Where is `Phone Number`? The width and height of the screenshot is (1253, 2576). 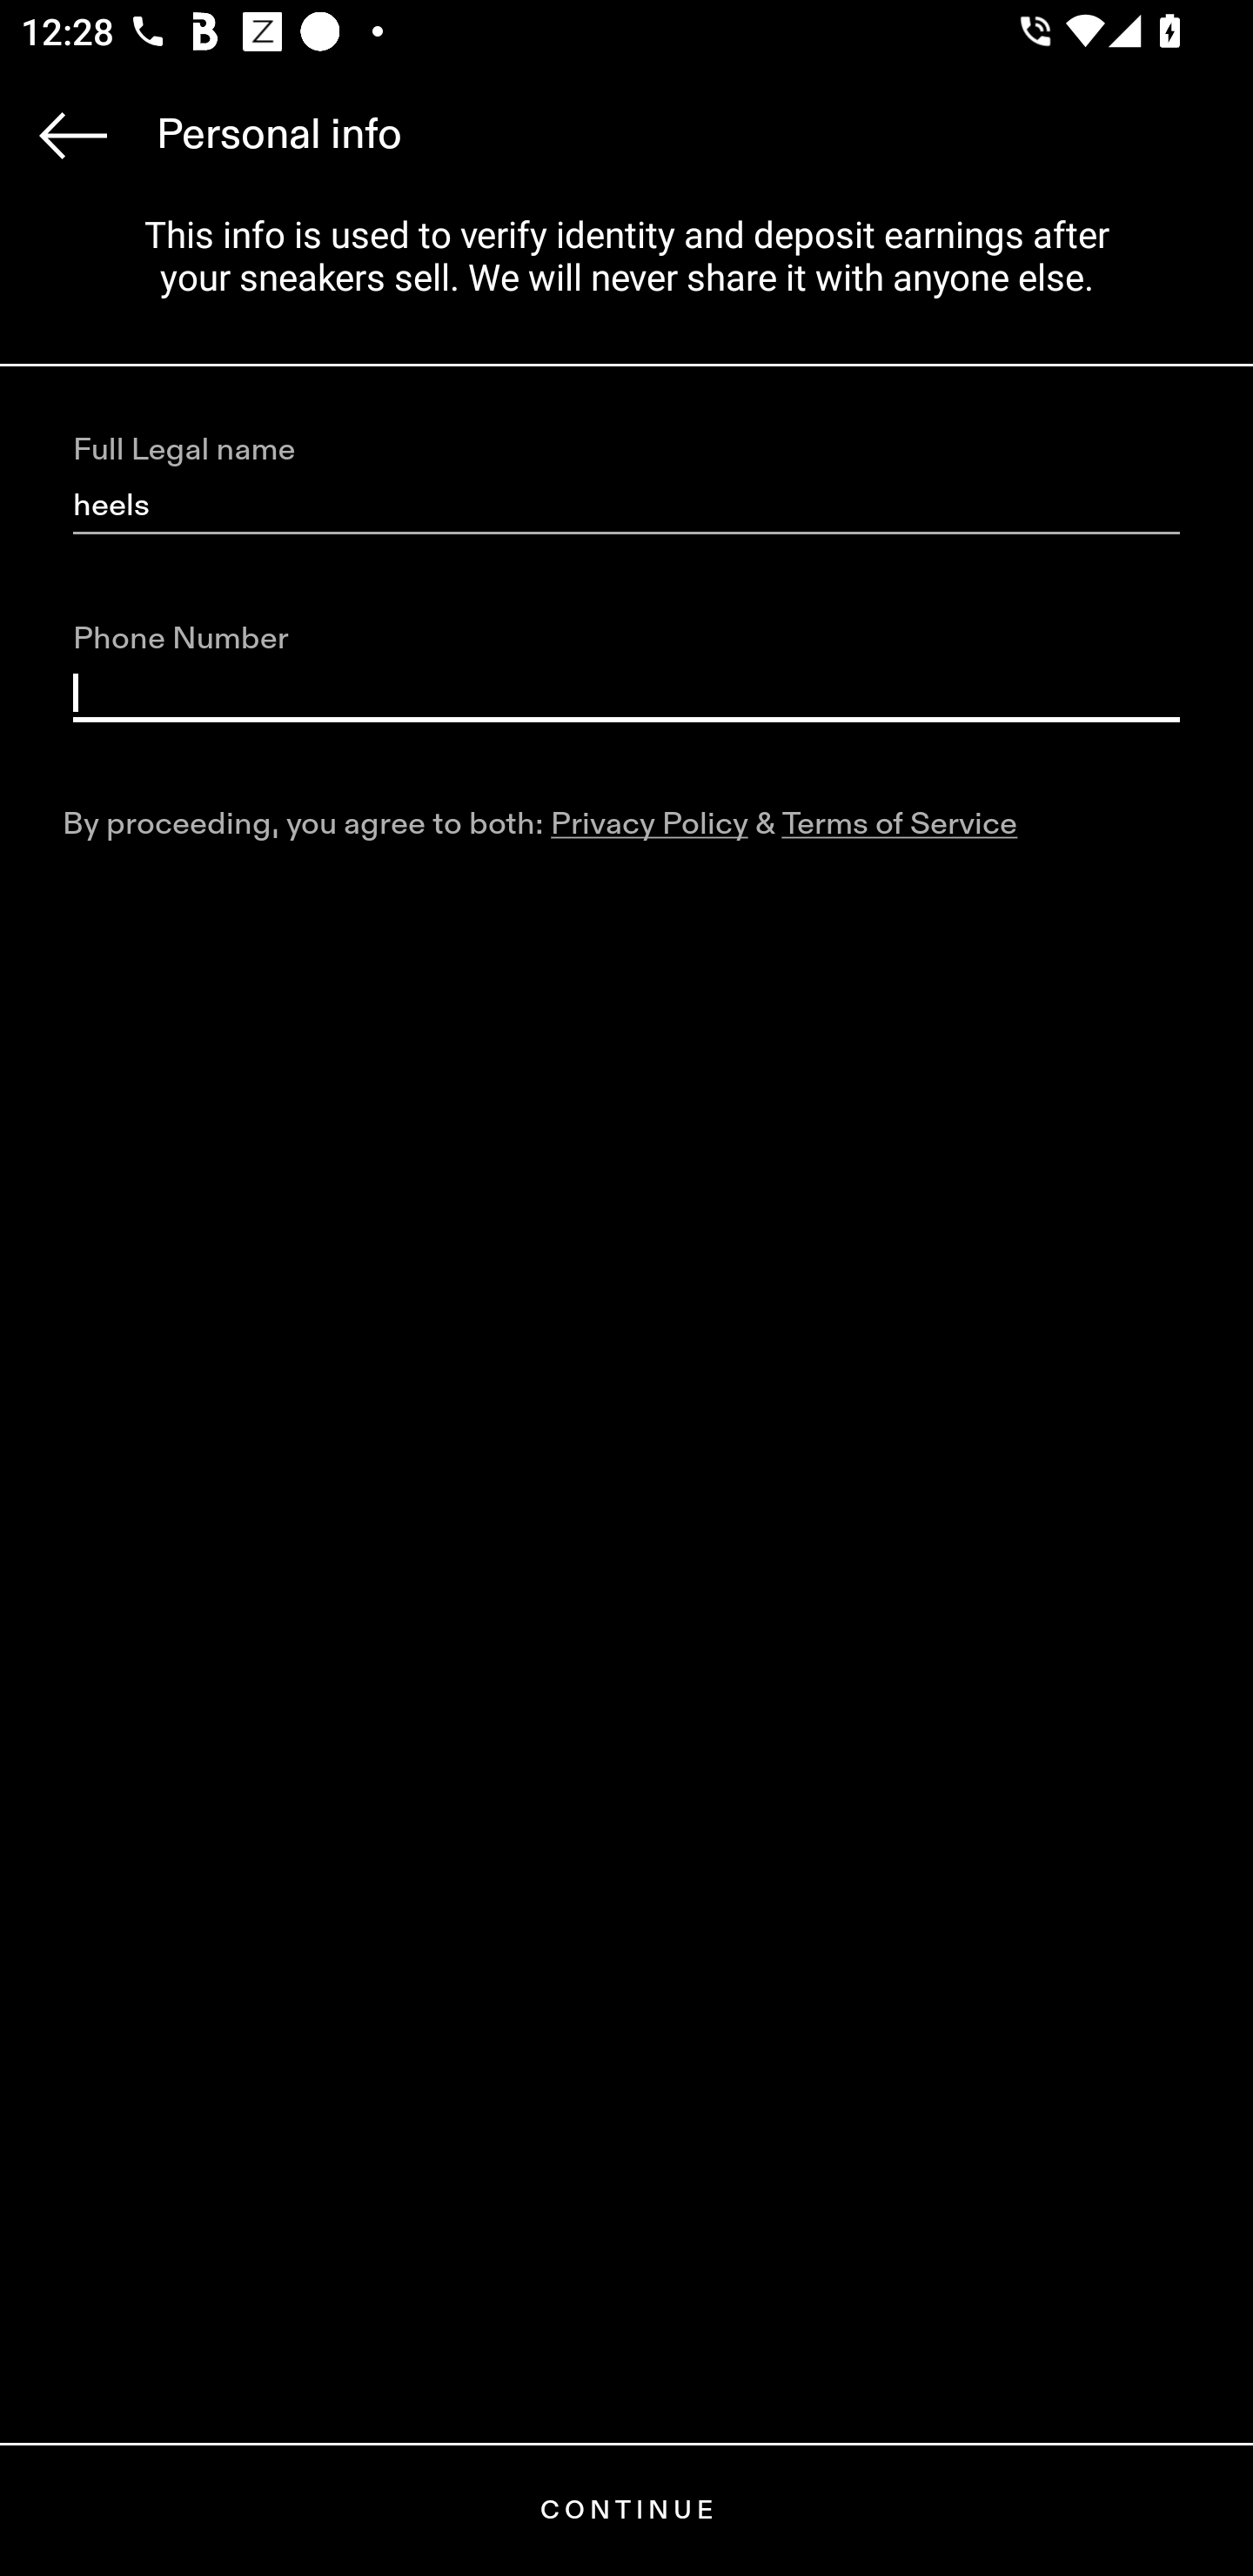
Phone Number is located at coordinates (626, 694).